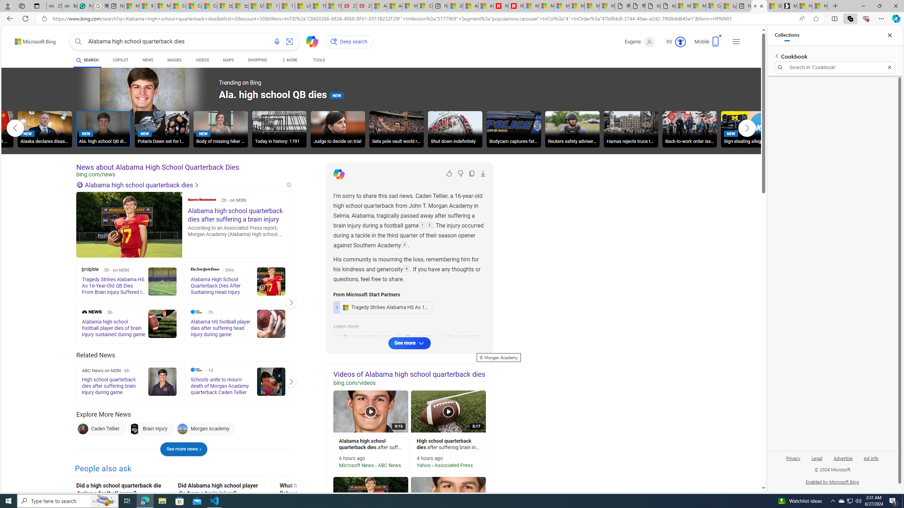 This screenshot has width=904, height=508. Describe the element at coordinates (820, 6) in the screenshot. I see `How to Use a TV as a Computer Monitor` at that location.